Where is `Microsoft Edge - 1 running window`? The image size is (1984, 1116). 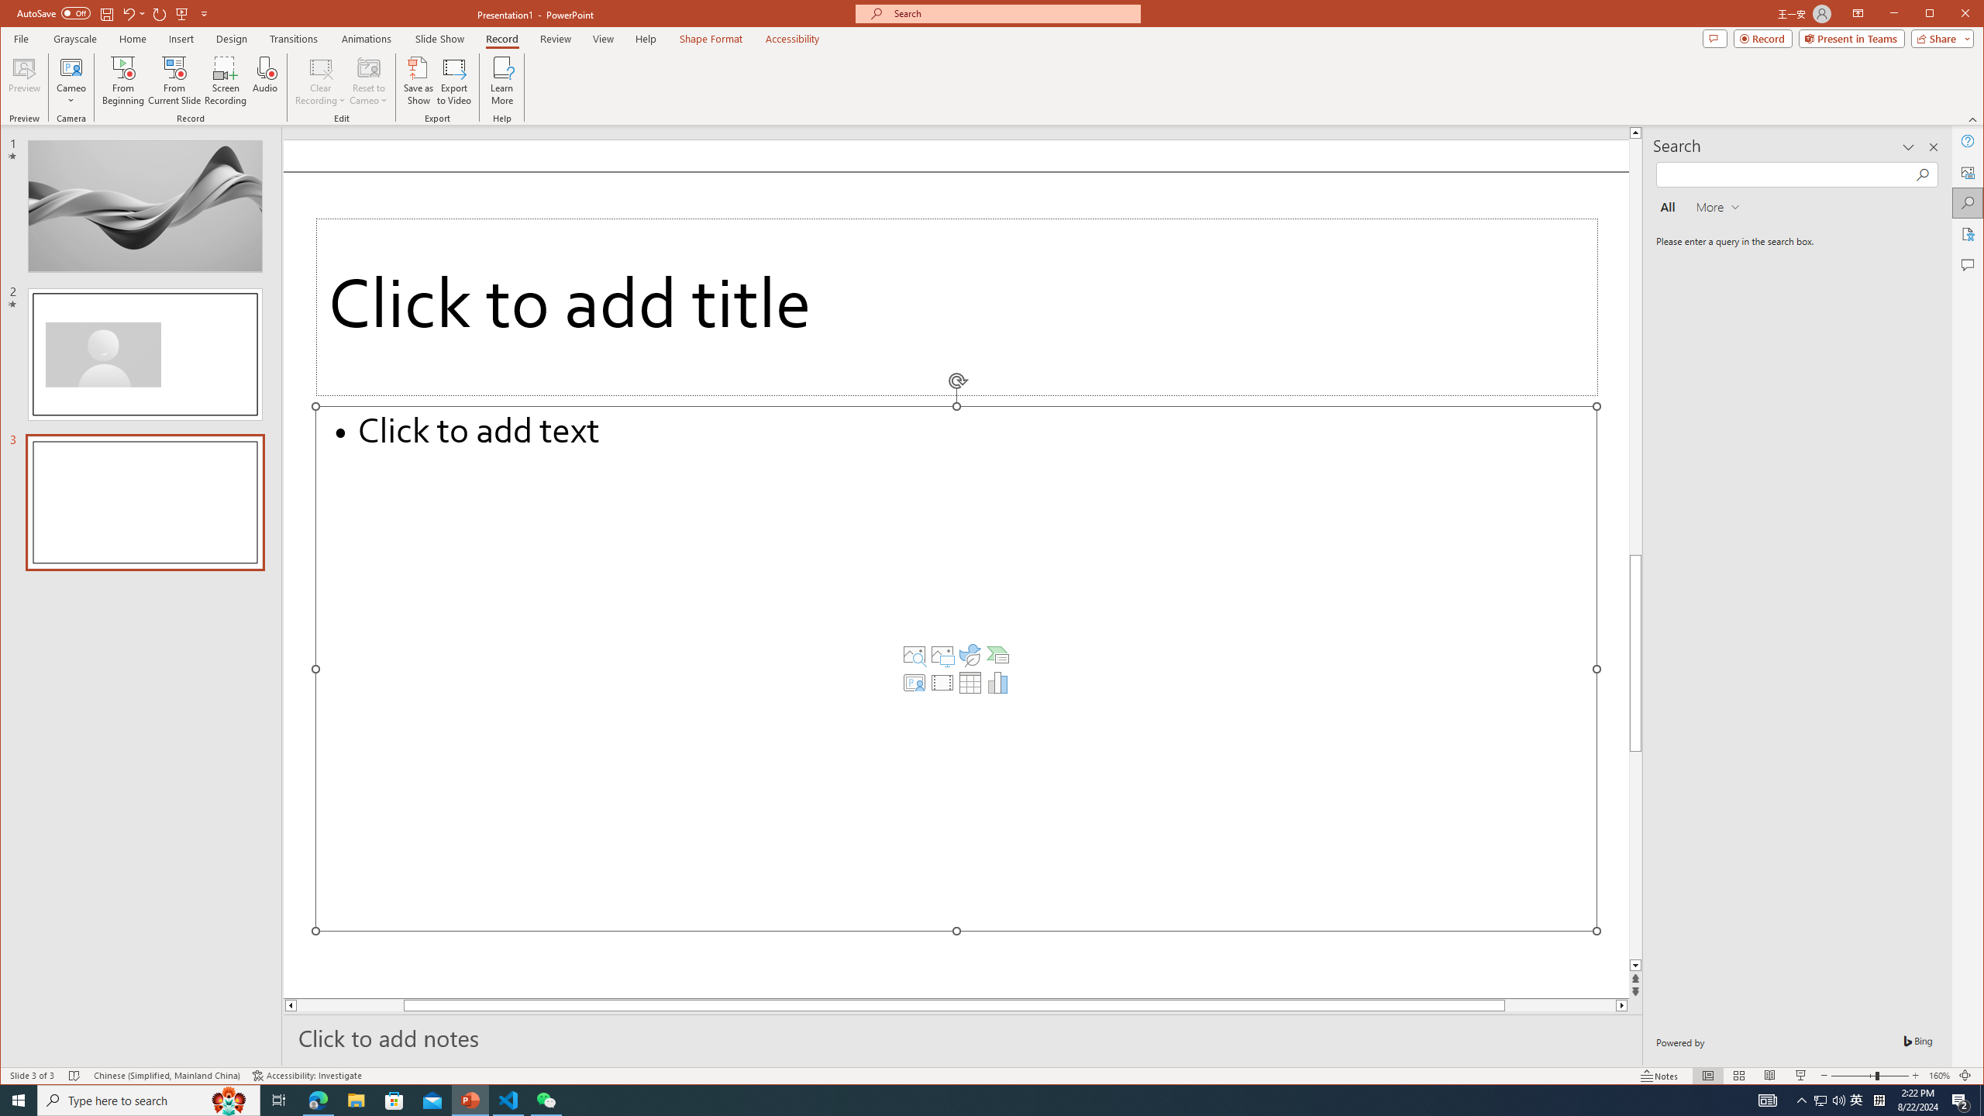
Microsoft Edge - 1 running window is located at coordinates (318, 1100).